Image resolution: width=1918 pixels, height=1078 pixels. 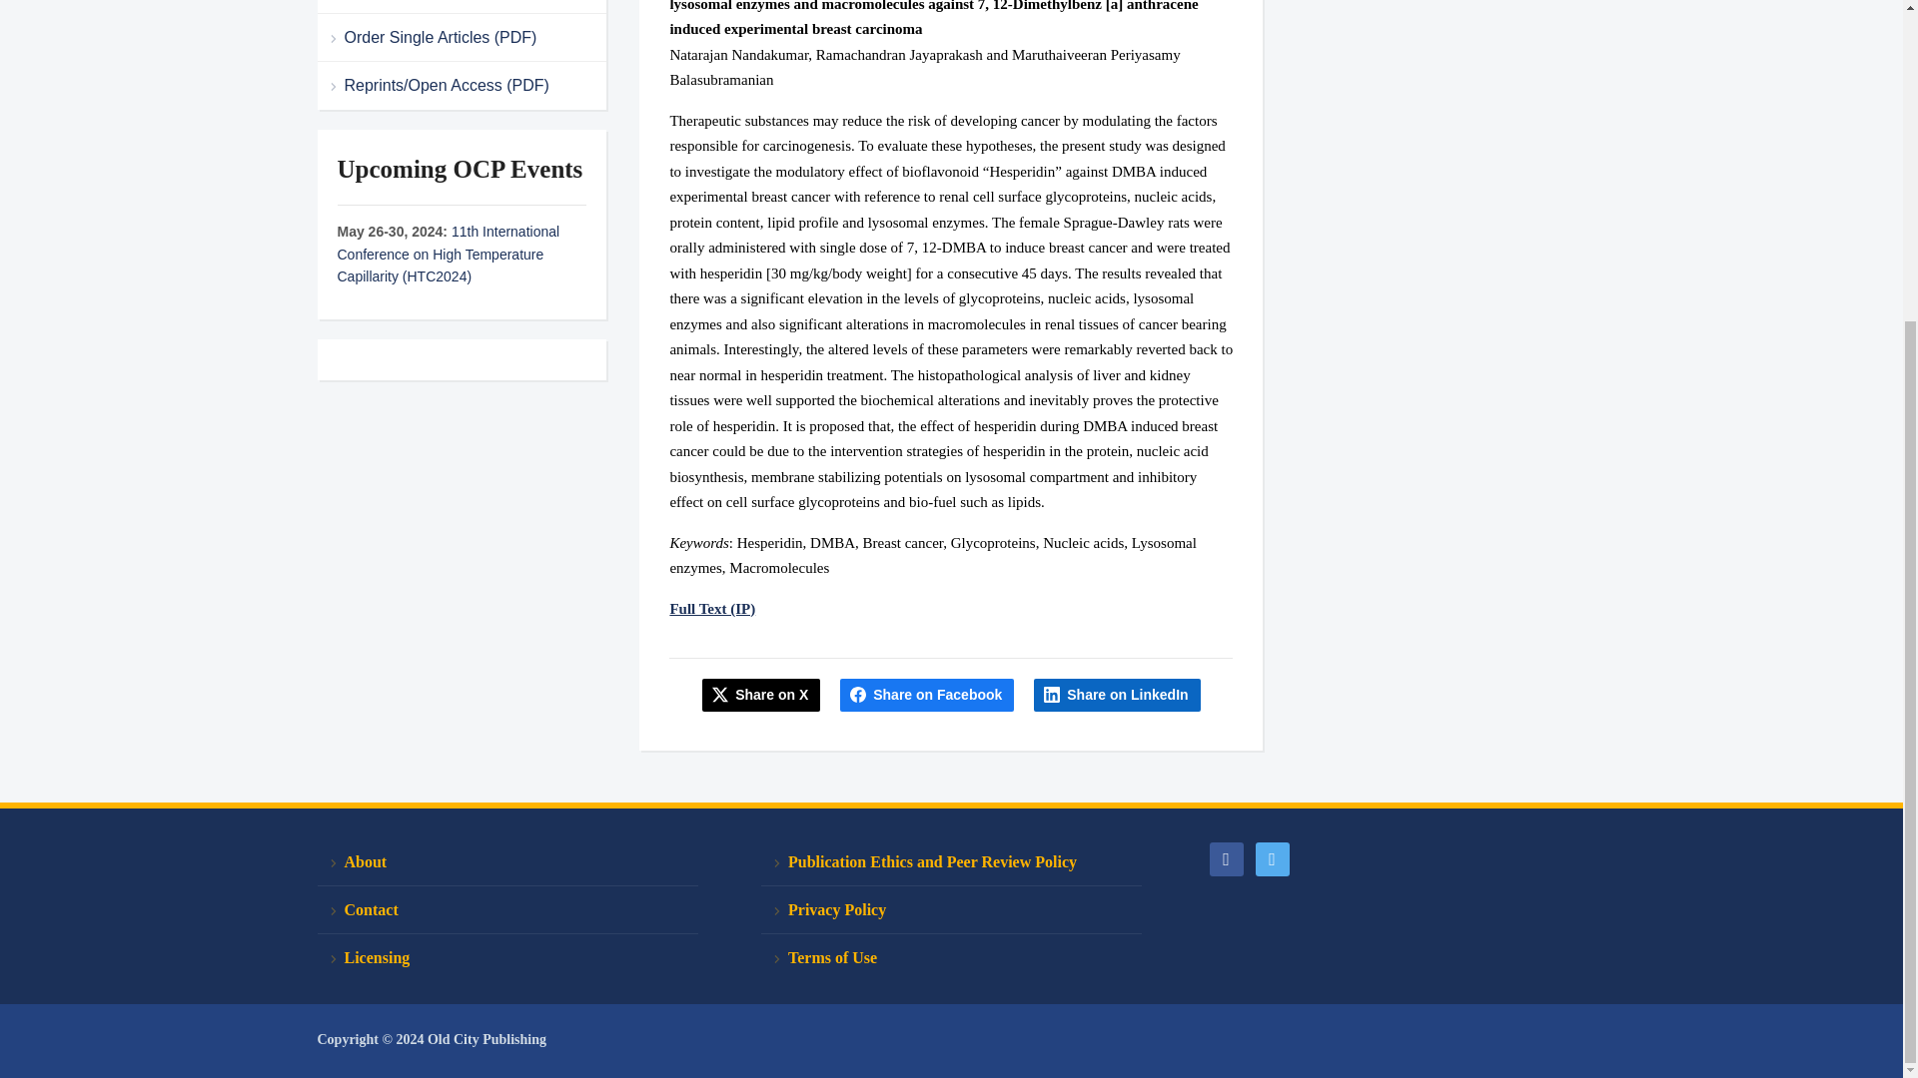 What do you see at coordinates (927, 695) in the screenshot?
I see `Share on Facebook` at bounding box center [927, 695].